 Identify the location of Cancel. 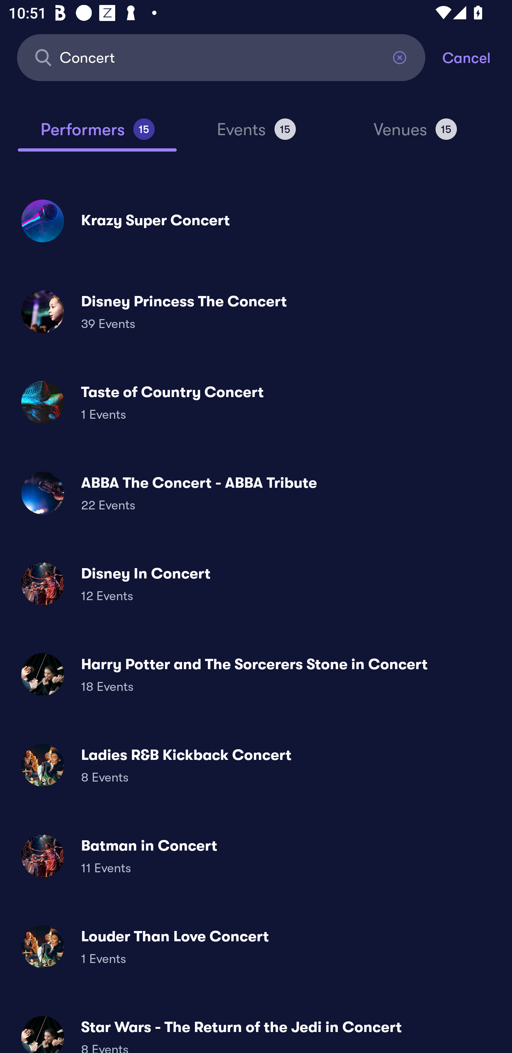
(477, 57).